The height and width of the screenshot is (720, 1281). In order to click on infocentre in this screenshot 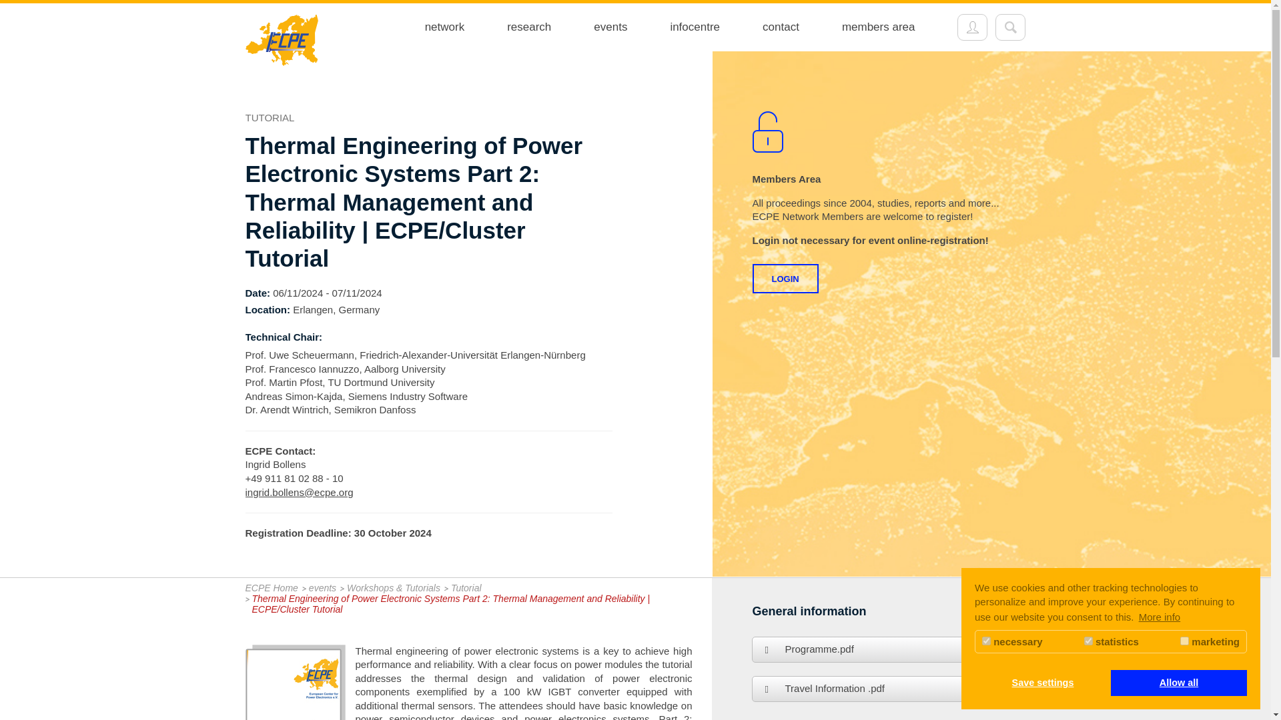, I will do `click(695, 27)`.